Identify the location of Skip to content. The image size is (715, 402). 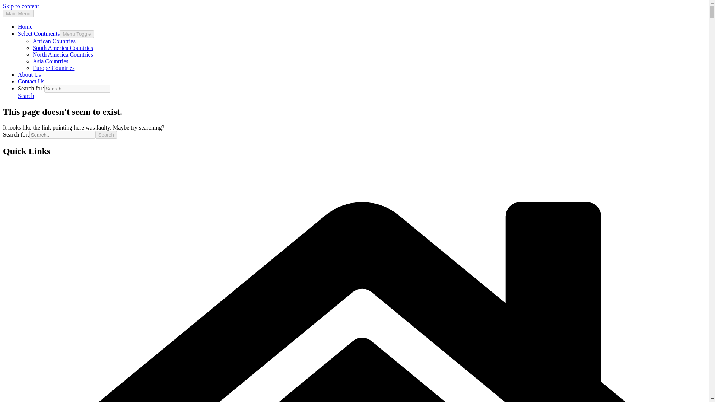
(21, 6).